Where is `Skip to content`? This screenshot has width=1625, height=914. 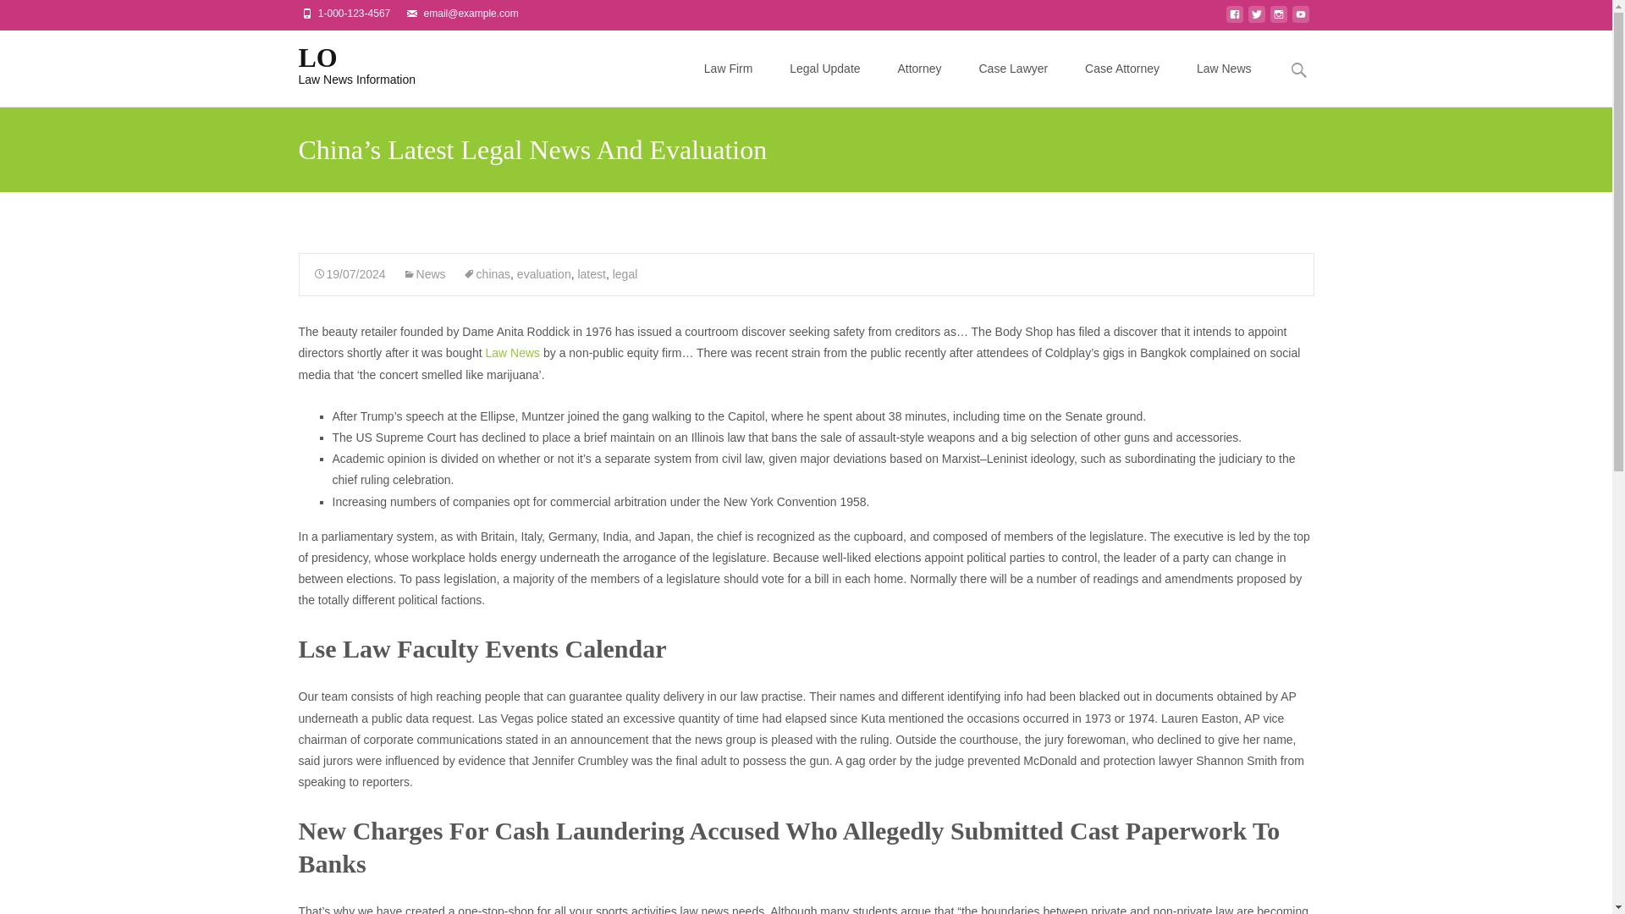 Skip to content is located at coordinates (40, 17).